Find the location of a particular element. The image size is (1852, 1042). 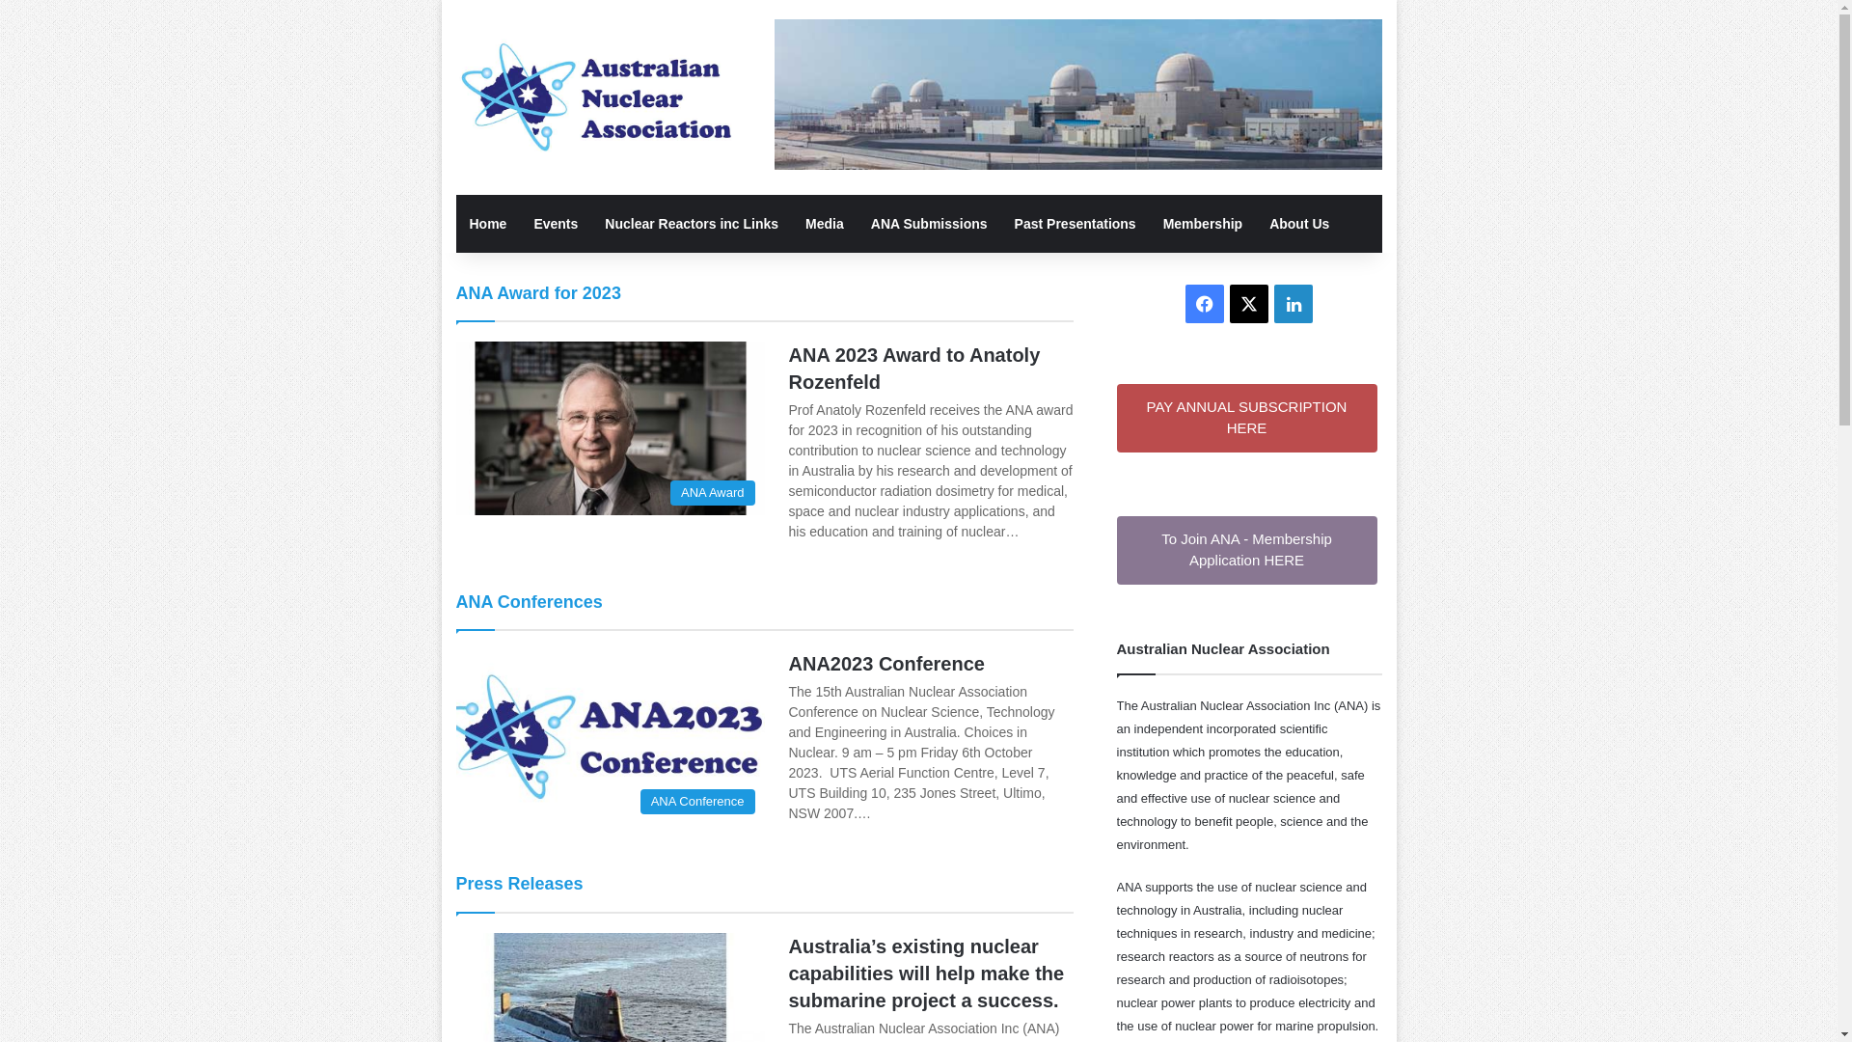

About Us is located at coordinates (1299, 224).